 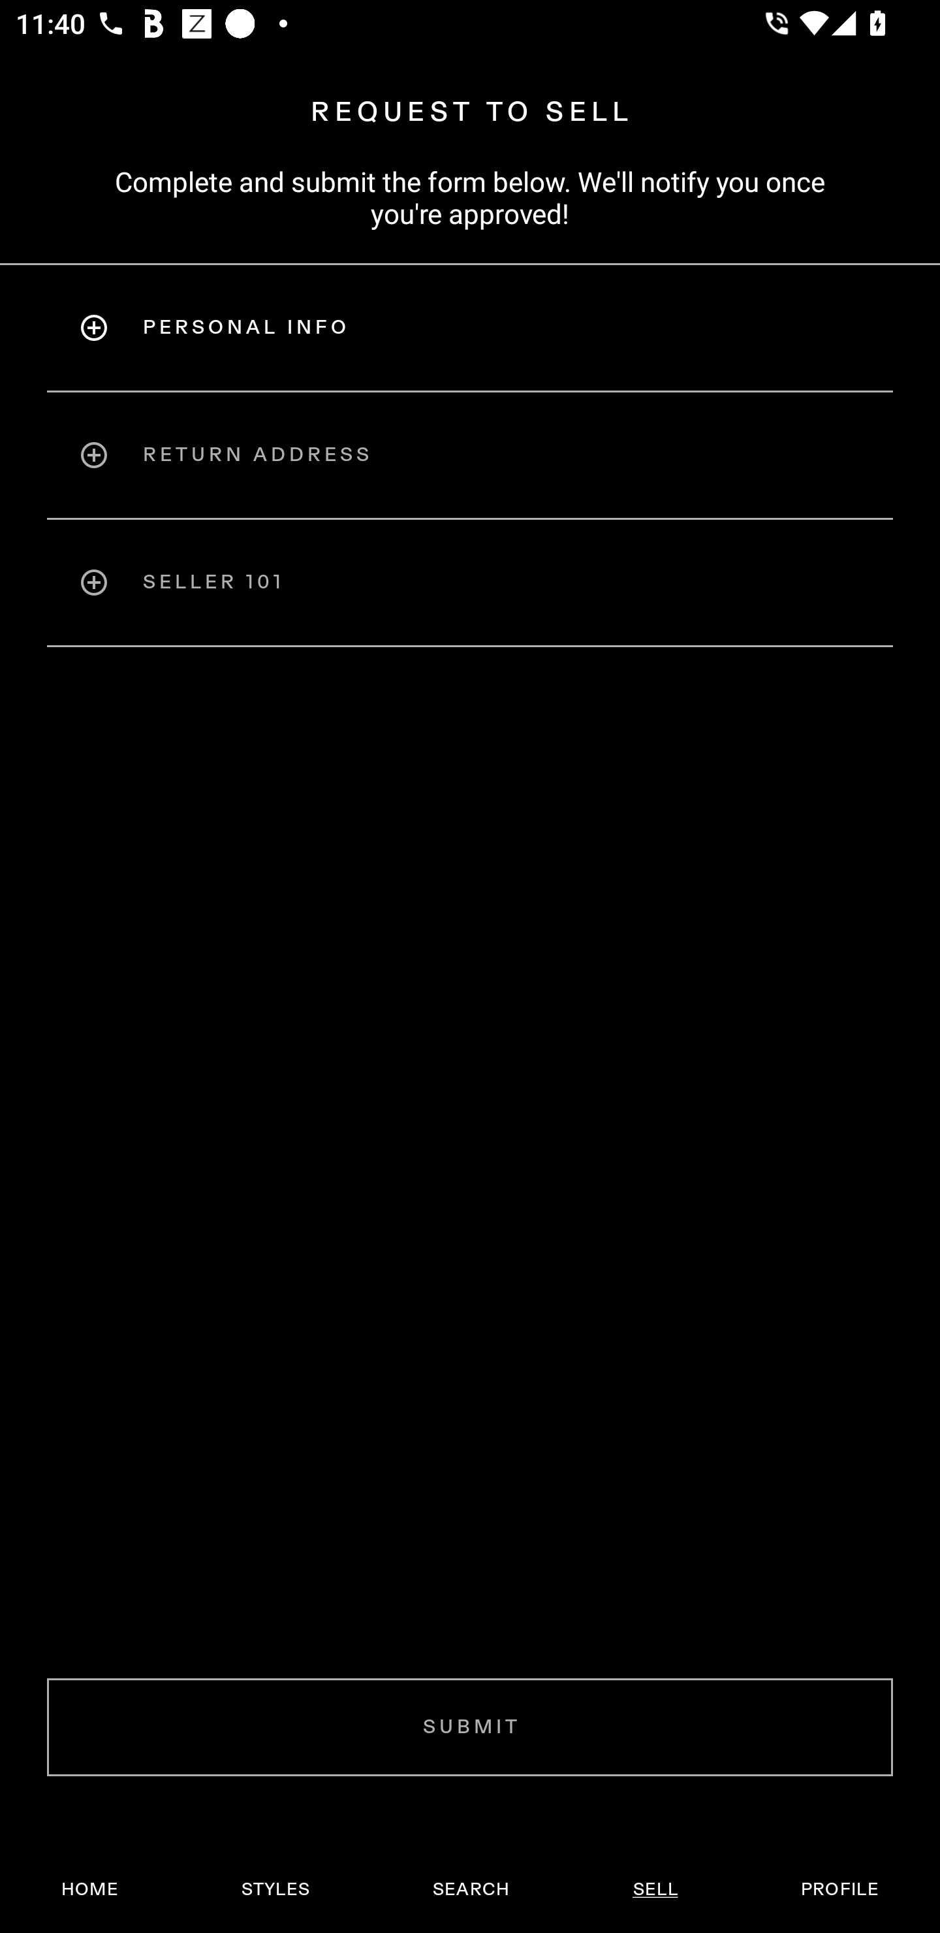 I want to click on SELL, so click(x=655, y=1889).